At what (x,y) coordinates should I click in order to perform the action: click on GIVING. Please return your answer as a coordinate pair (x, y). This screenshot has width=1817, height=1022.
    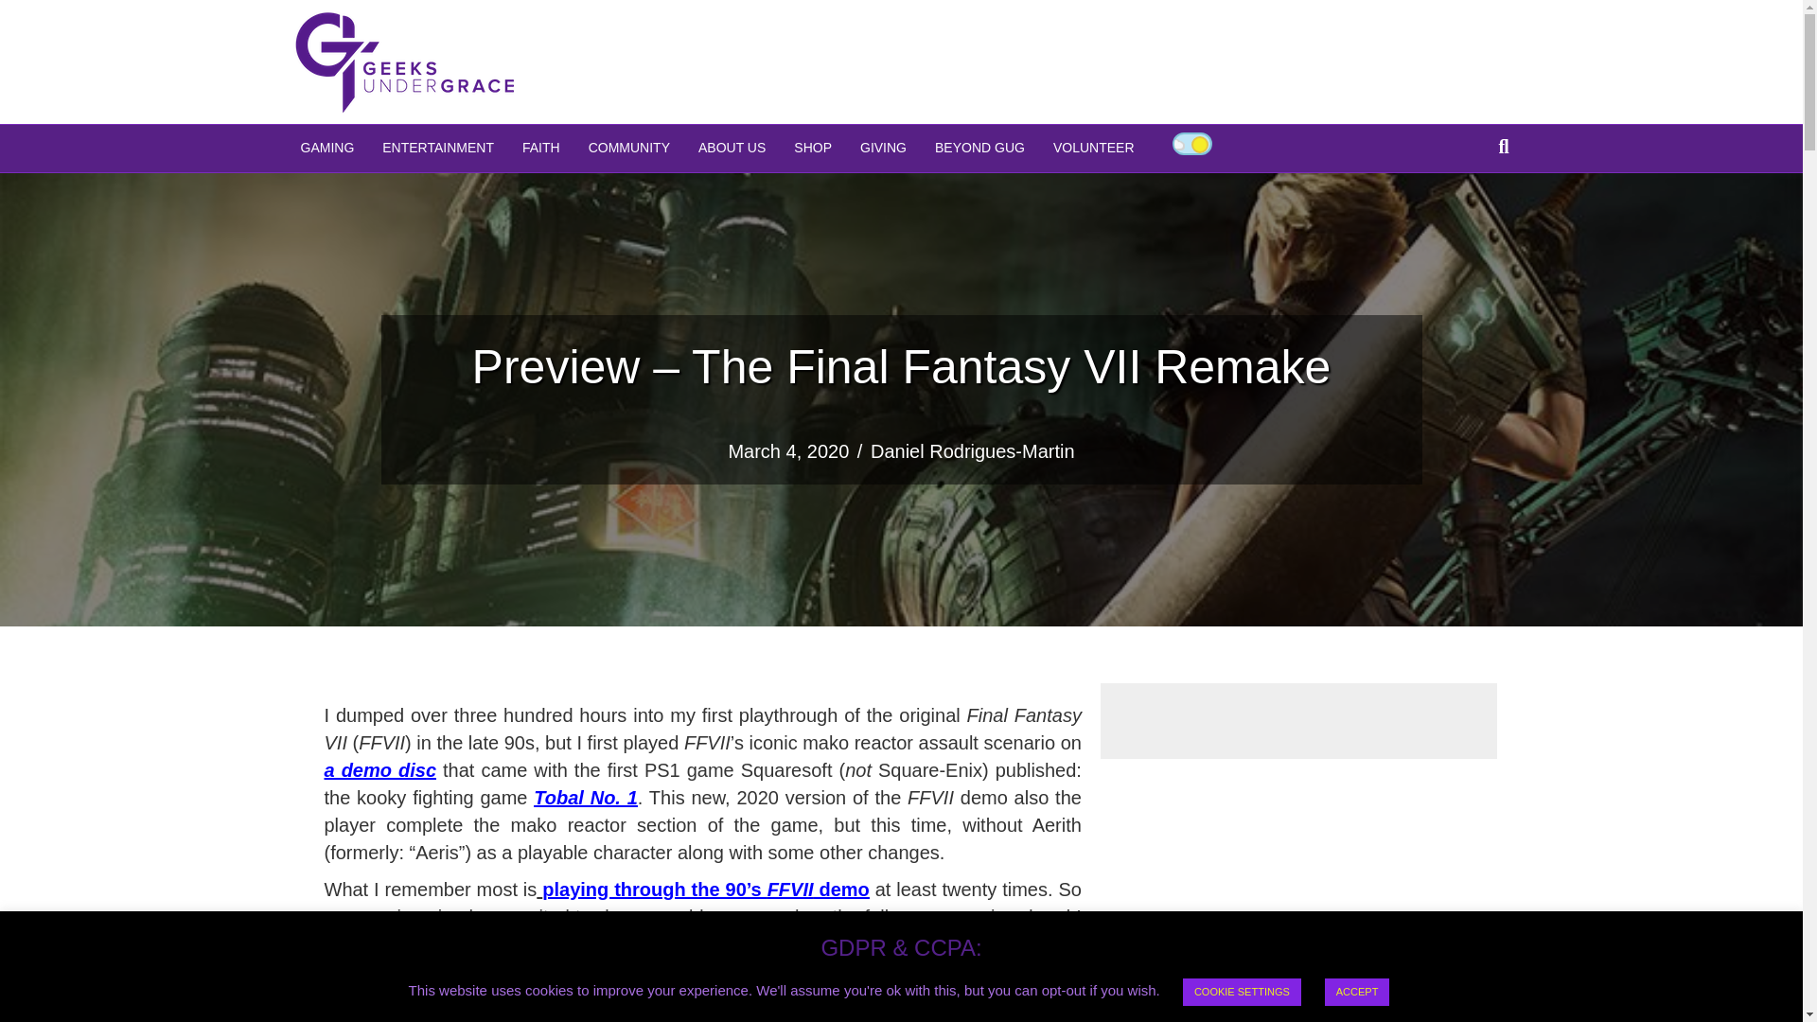
    Looking at the image, I should click on (884, 148).